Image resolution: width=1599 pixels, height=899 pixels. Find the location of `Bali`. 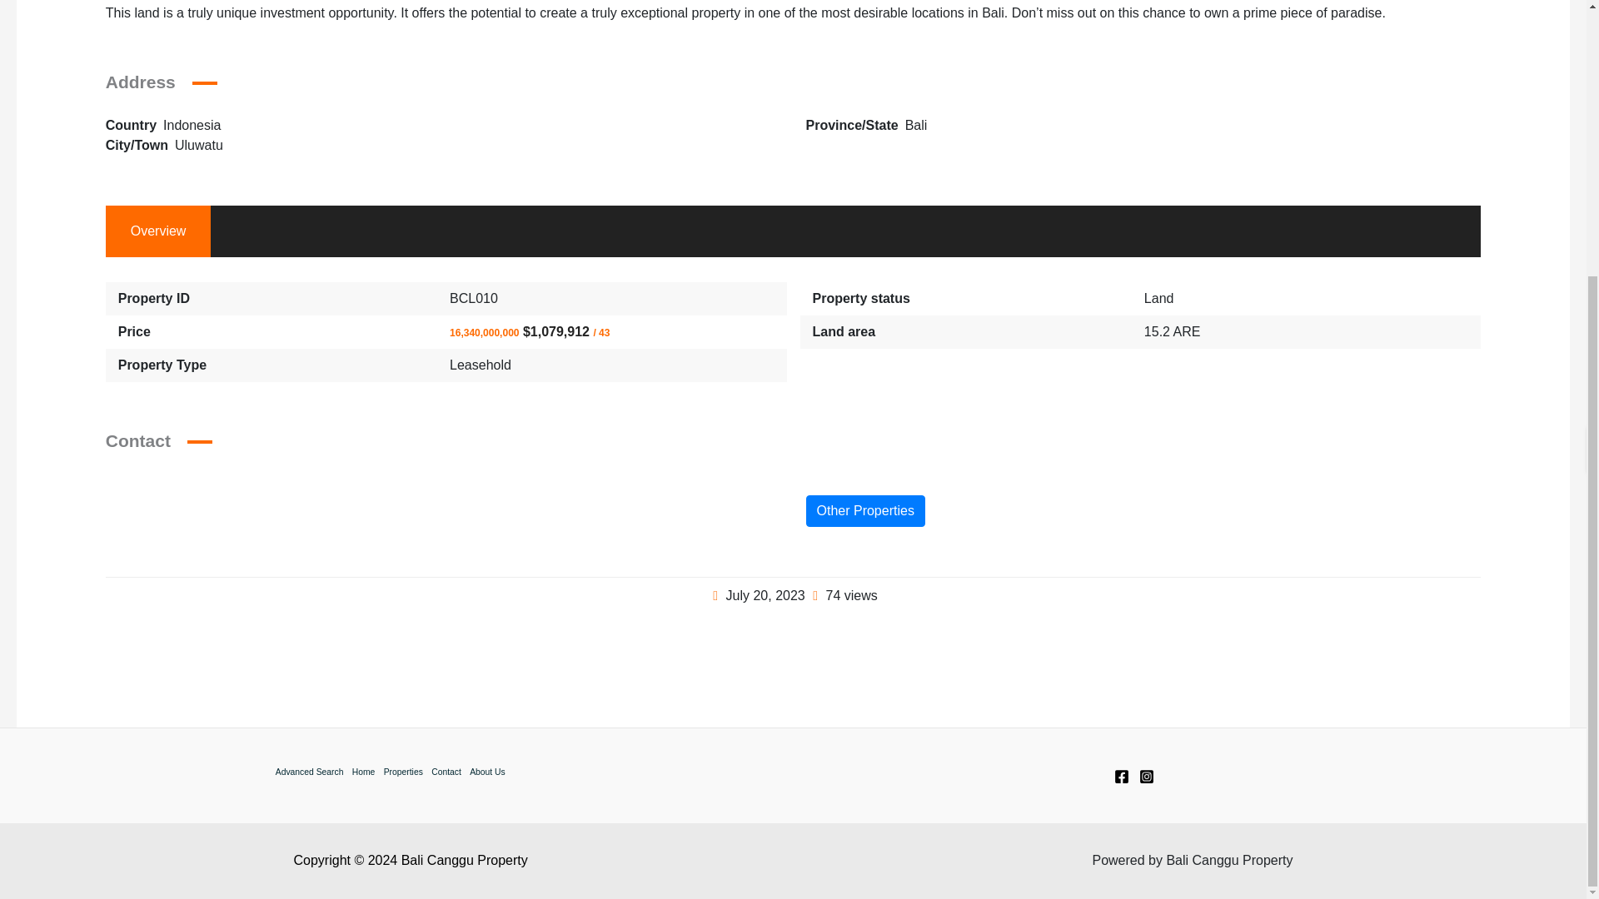

Bali is located at coordinates (916, 125).